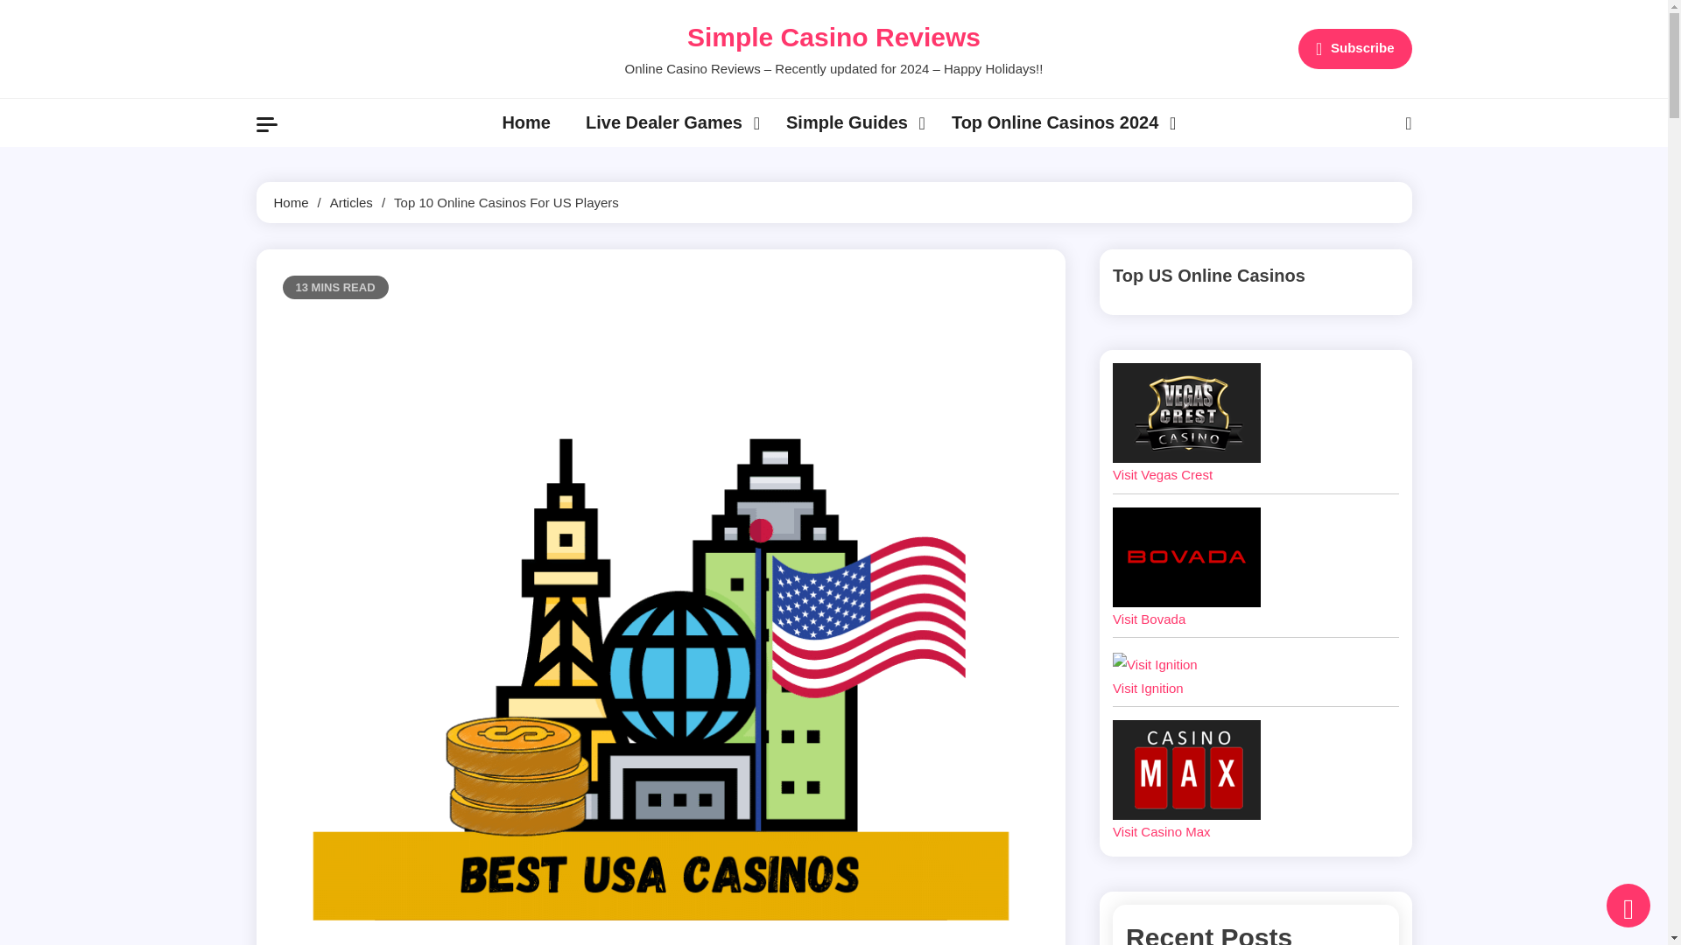 Image resolution: width=1681 pixels, height=945 pixels. What do you see at coordinates (667, 122) in the screenshot?
I see `Live Dealer Games` at bounding box center [667, 122].